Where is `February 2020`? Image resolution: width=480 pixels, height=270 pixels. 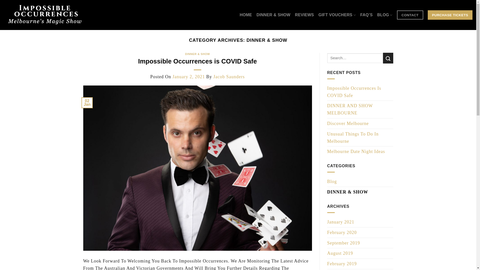
February 2020 is located at coordinates (342, 232).